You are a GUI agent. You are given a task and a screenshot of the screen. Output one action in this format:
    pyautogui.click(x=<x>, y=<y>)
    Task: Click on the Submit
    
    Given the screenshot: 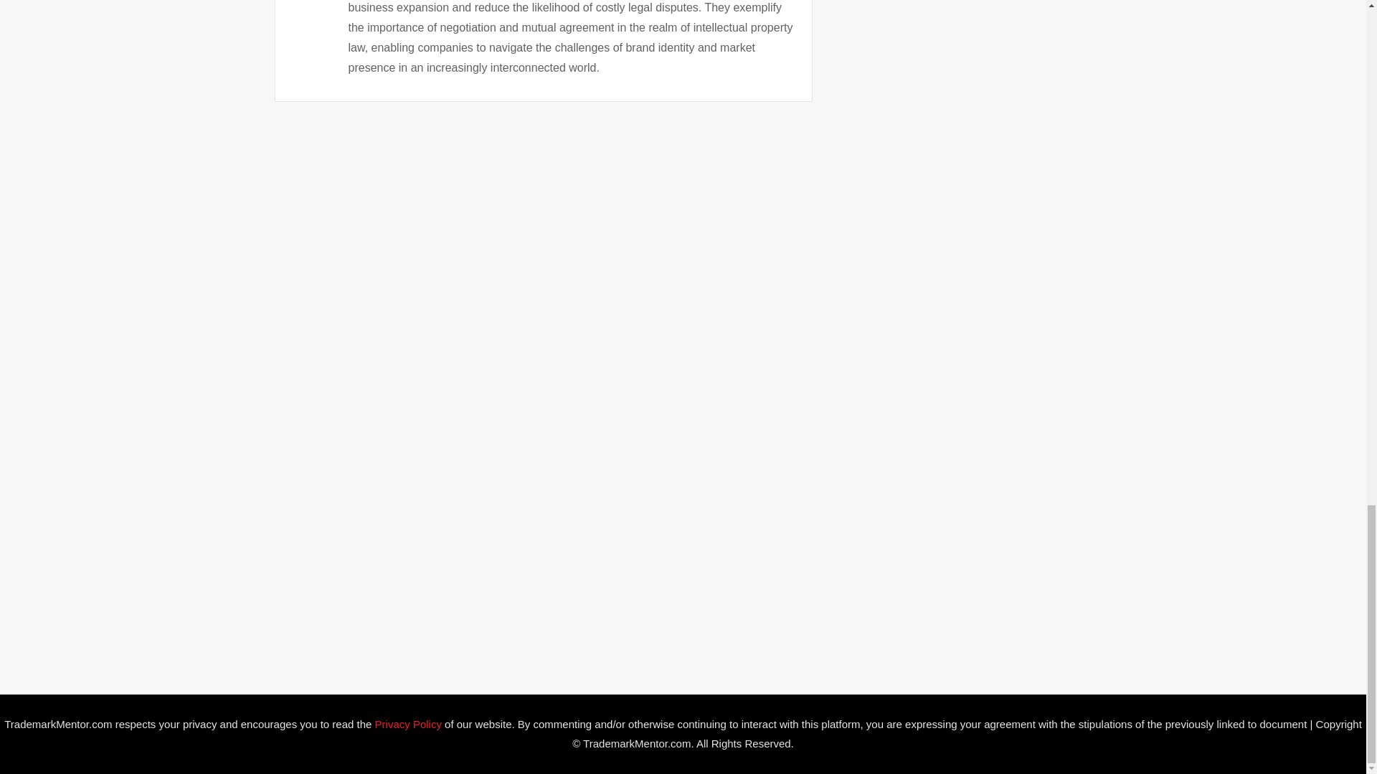 What is the action you would take?
    pyautogui.click(x=343, y=586)
    